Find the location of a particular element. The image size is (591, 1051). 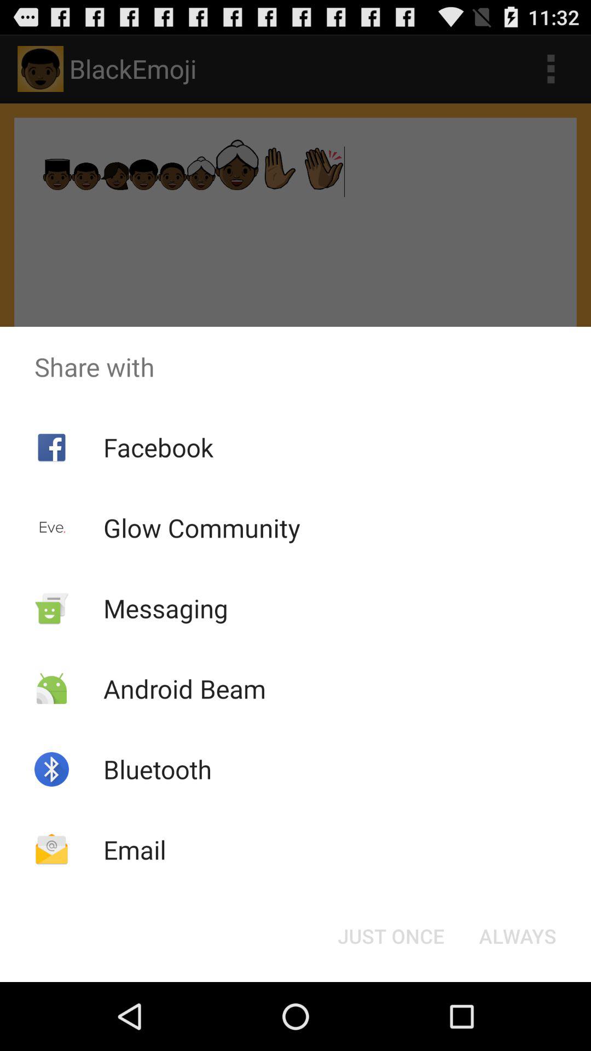

choose the app below glow community is located at coordinates (165, 608).